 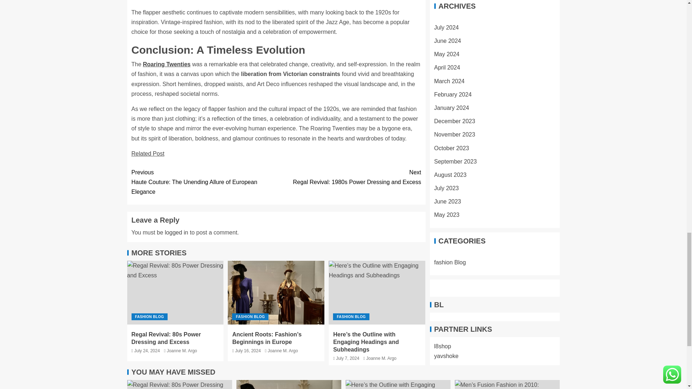 I want to click on Joanne M. Argo, so click(x=179, y=385).